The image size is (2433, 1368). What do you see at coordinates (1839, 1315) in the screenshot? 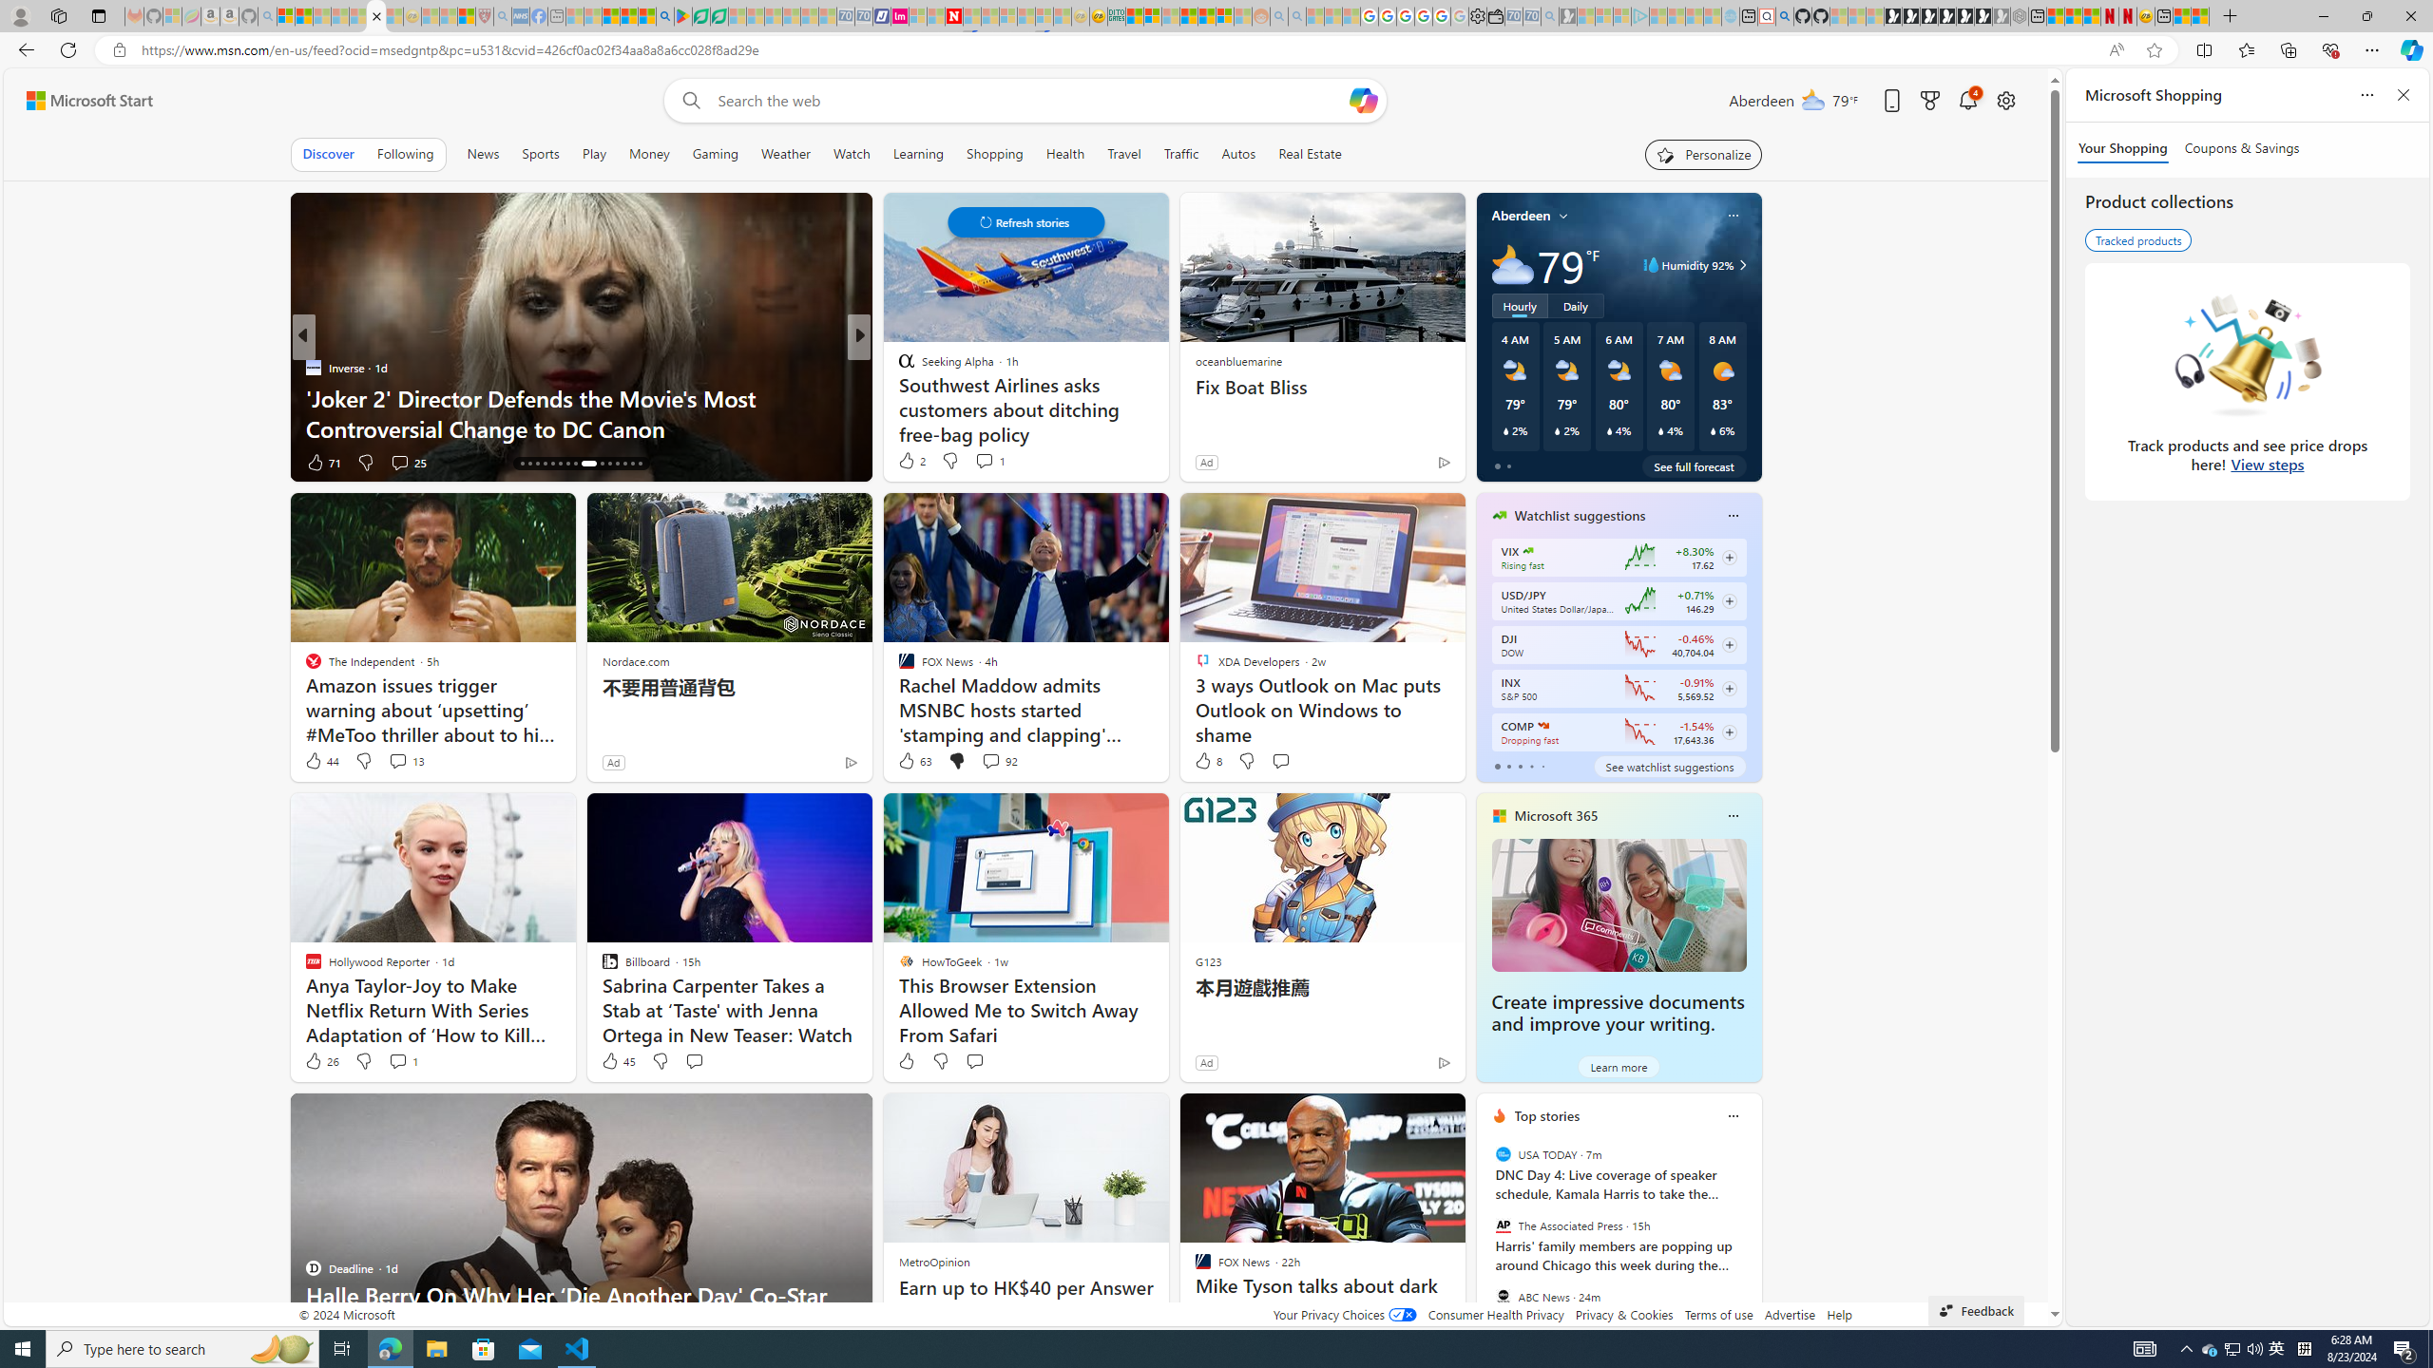
I see `Help` at bounding box center [1839, 1315].